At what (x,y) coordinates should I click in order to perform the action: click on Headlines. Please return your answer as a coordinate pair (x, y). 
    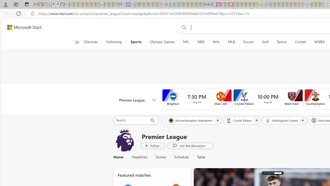
    Looking at the image, I should click on (139, 157).